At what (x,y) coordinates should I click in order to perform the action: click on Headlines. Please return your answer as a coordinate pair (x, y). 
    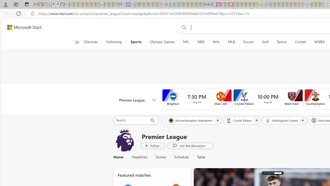
    Looking at the image, I should click on (139, 157).